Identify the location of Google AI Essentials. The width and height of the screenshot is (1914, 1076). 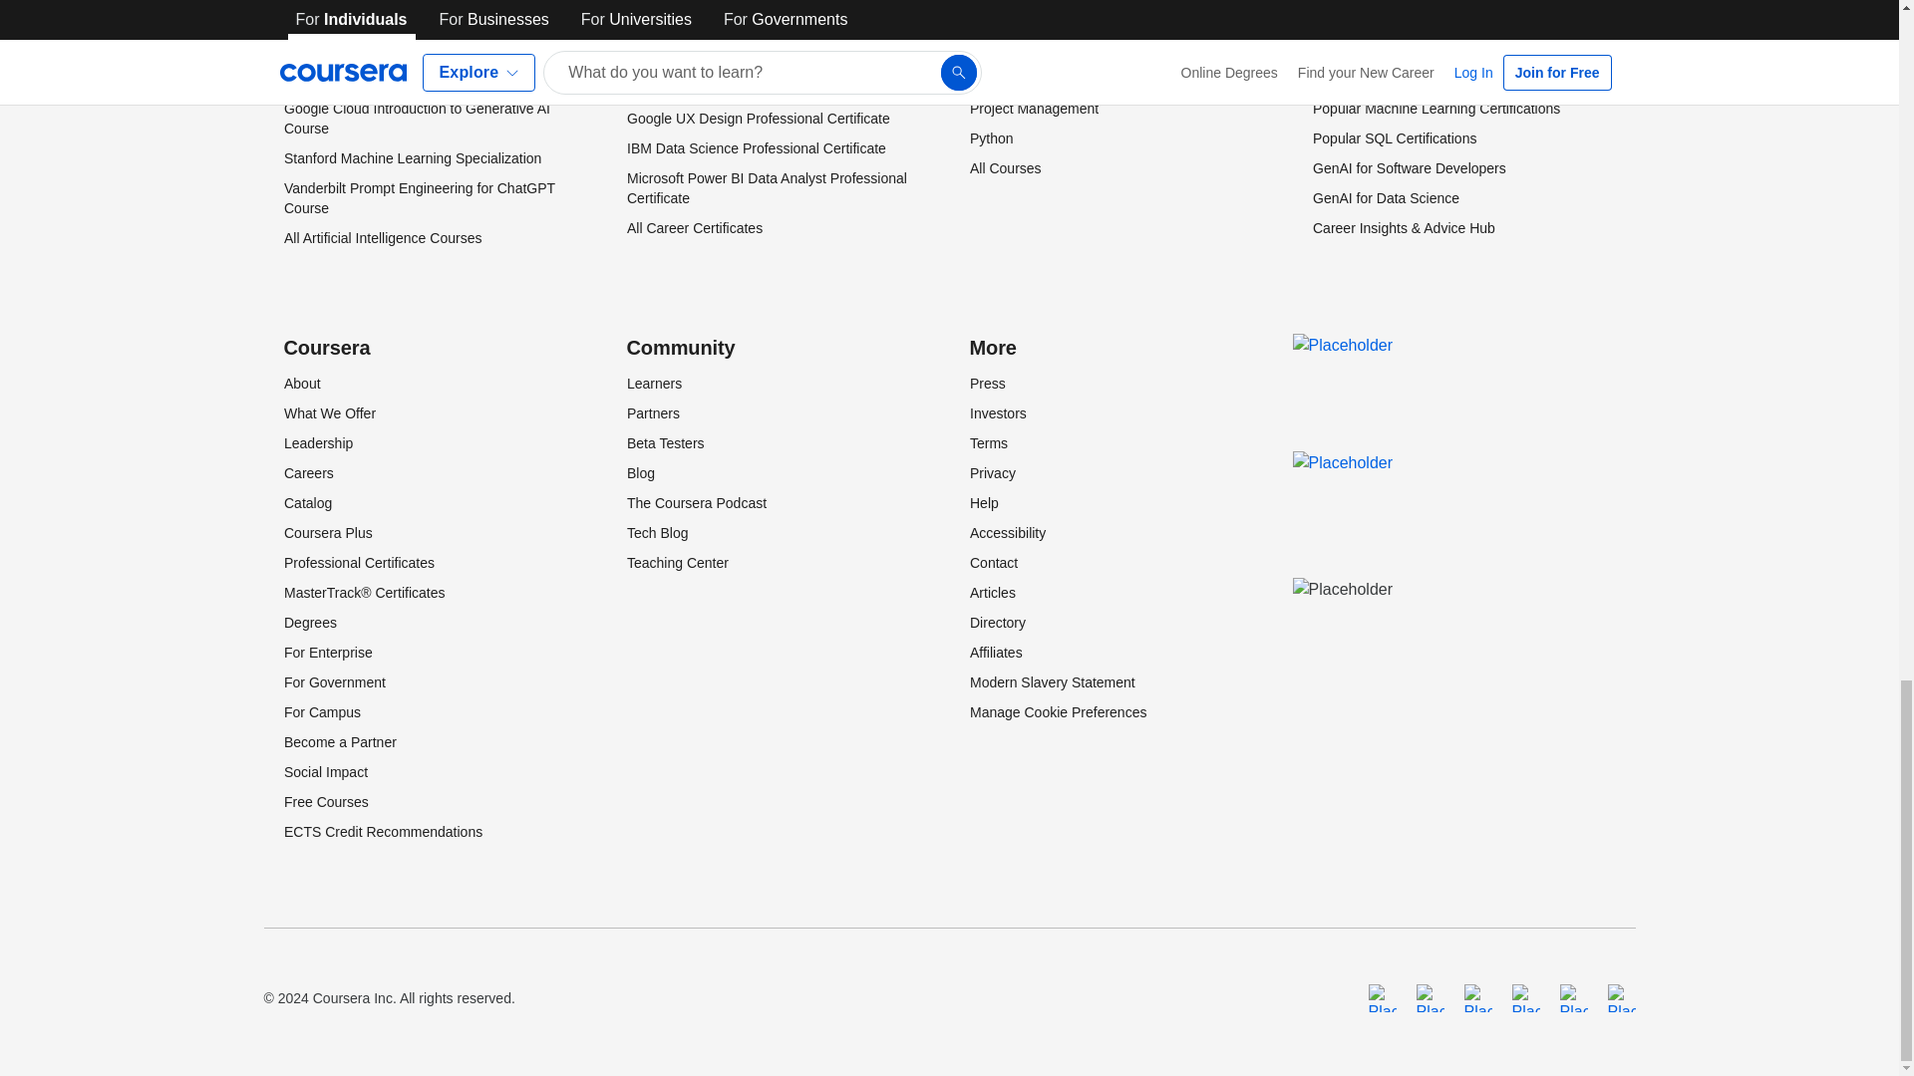
(347, 79).